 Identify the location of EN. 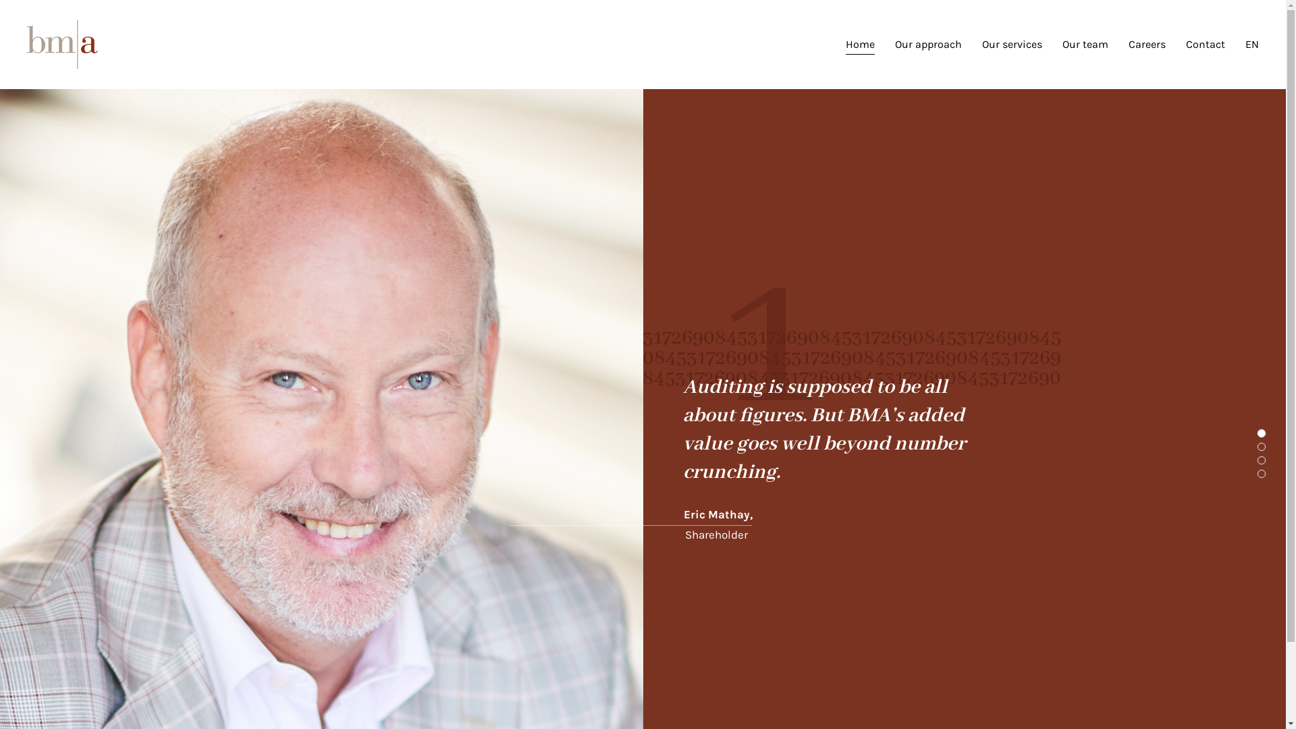
(1252, 45).